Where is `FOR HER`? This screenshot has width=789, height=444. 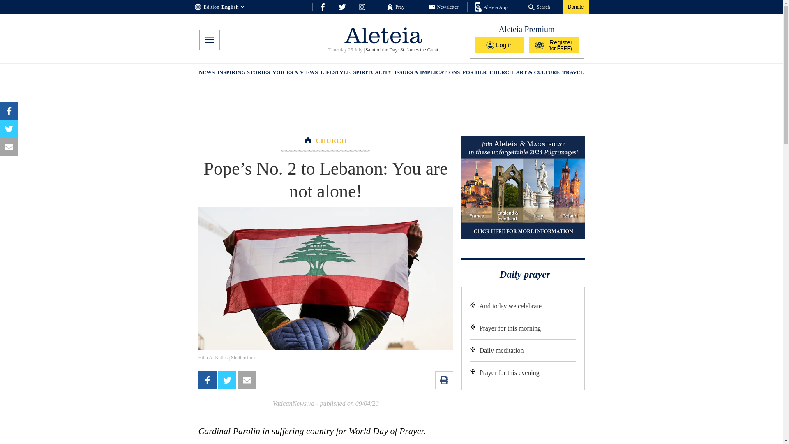 FOR HER is located at coordinates (474, 73).